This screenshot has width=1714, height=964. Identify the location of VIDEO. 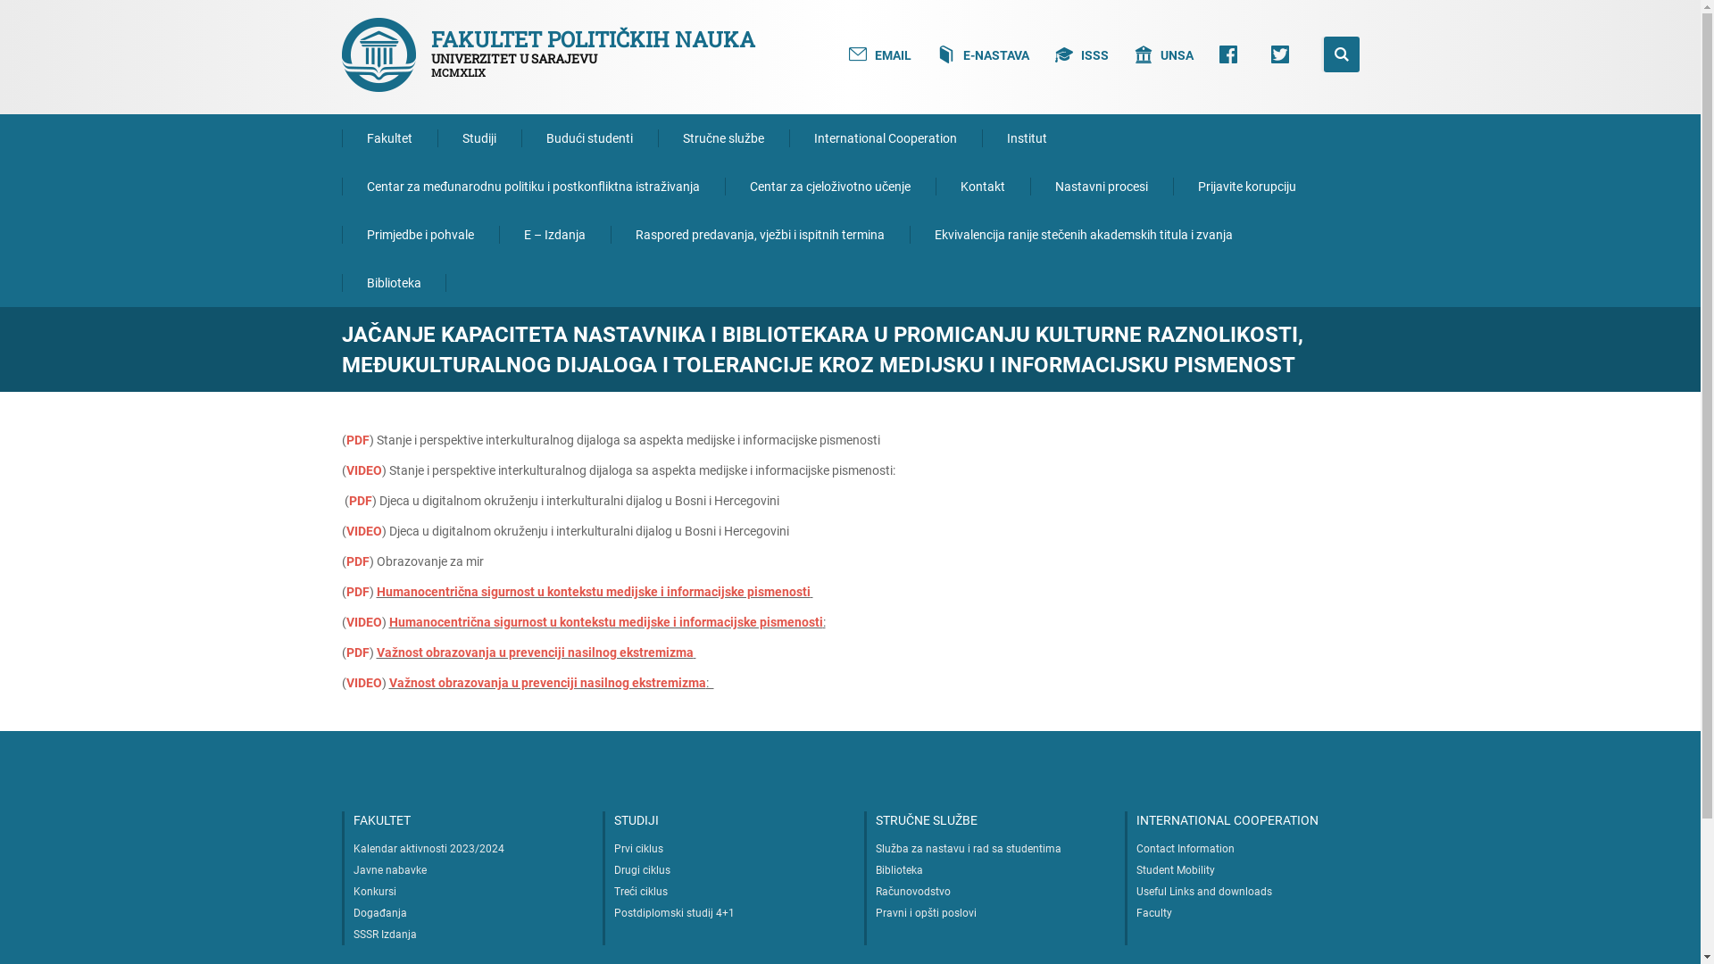
(364, 622).